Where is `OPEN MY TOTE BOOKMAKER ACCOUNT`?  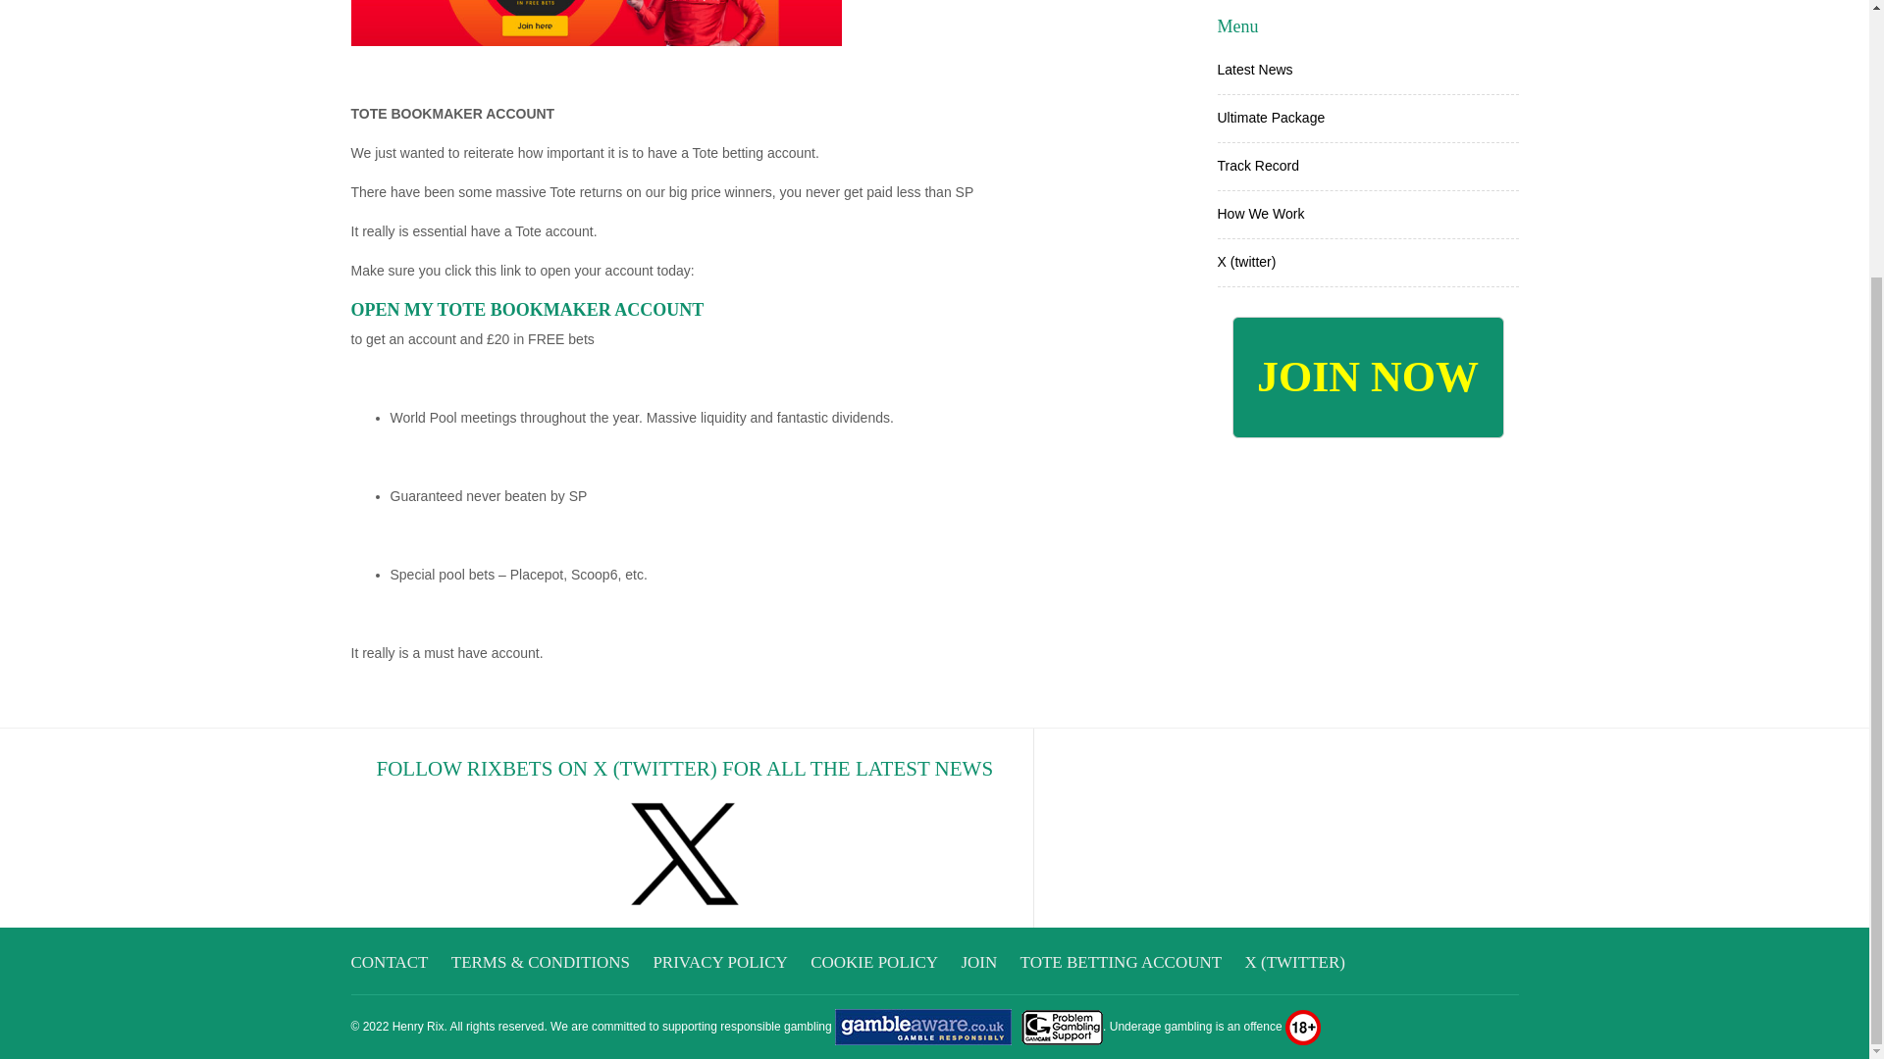
OPEN MY TOTE BOOKMAKER ACCOUNT is located at coordinates (528, 310).